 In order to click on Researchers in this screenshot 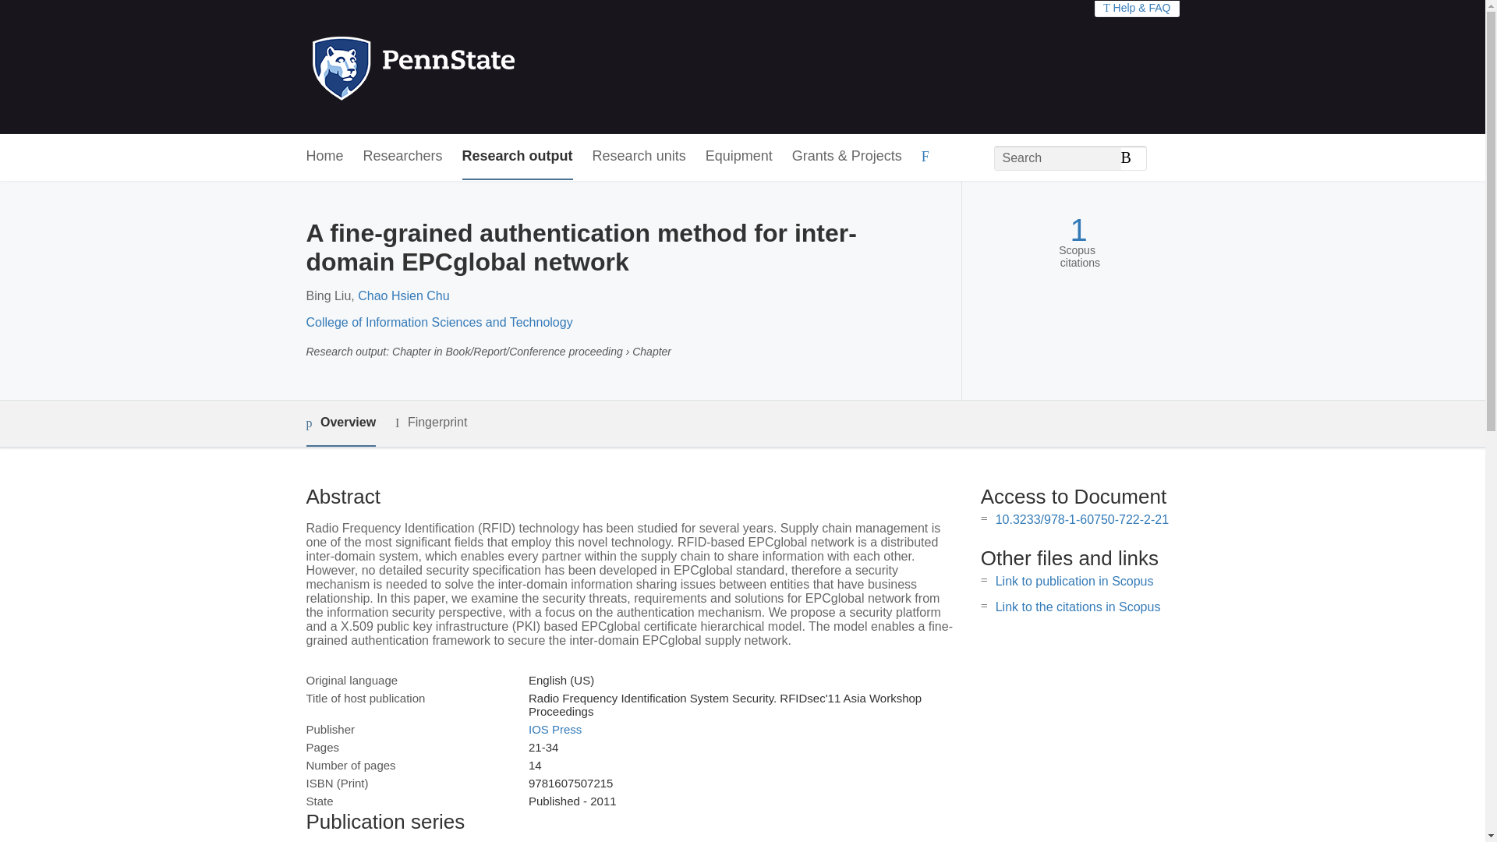, I will do `click(403, 157)`.